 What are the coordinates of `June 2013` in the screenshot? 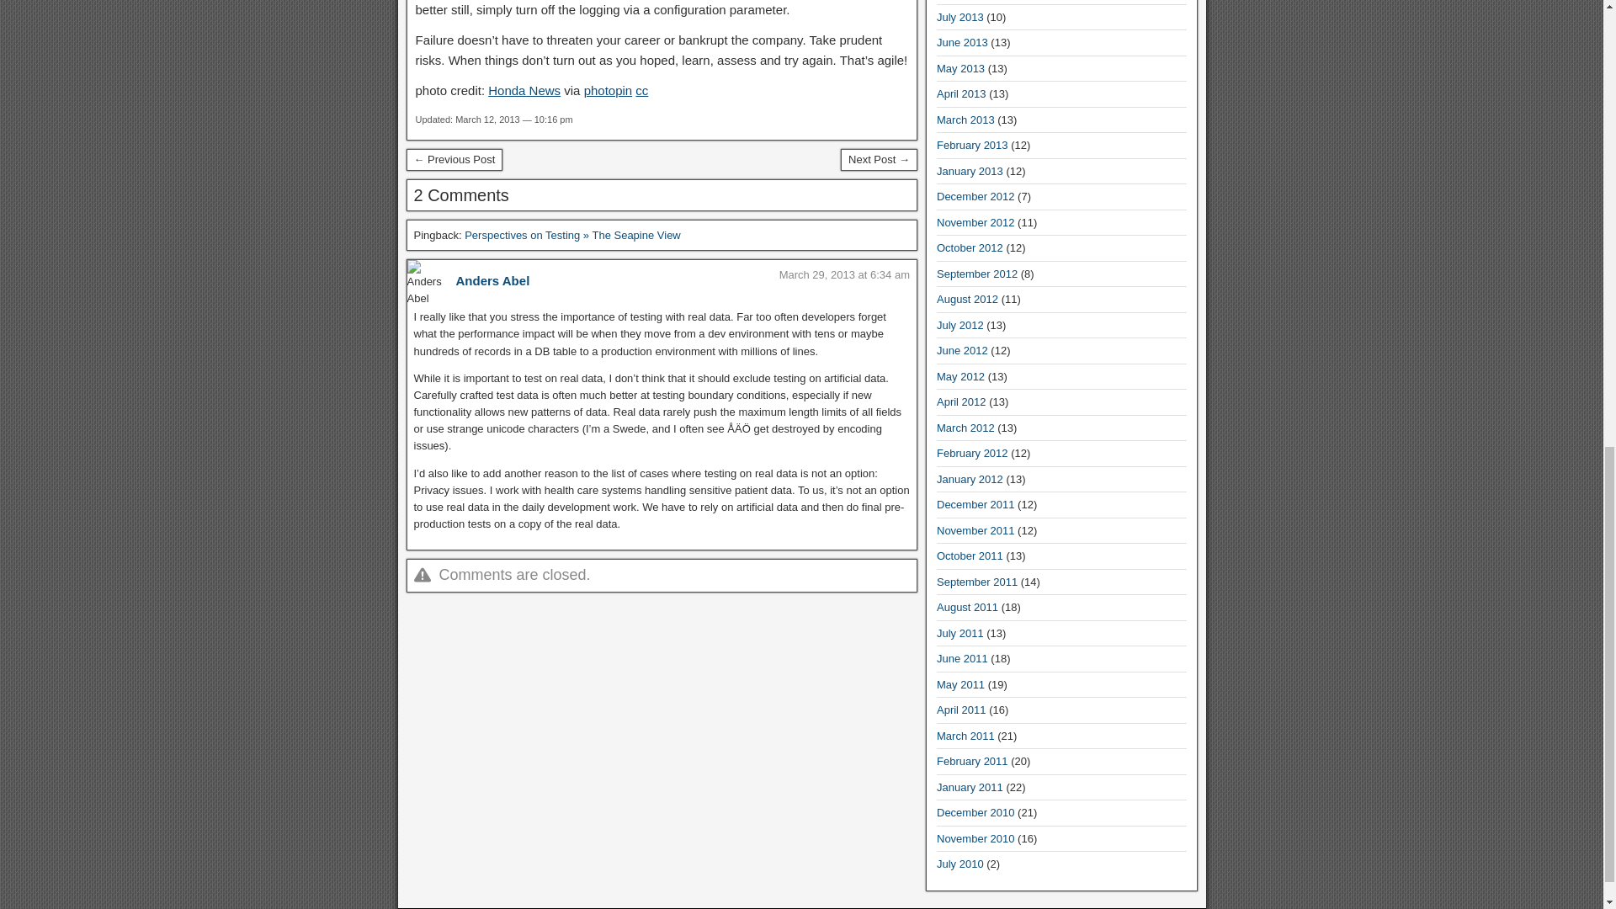 It's located at (962, 42).